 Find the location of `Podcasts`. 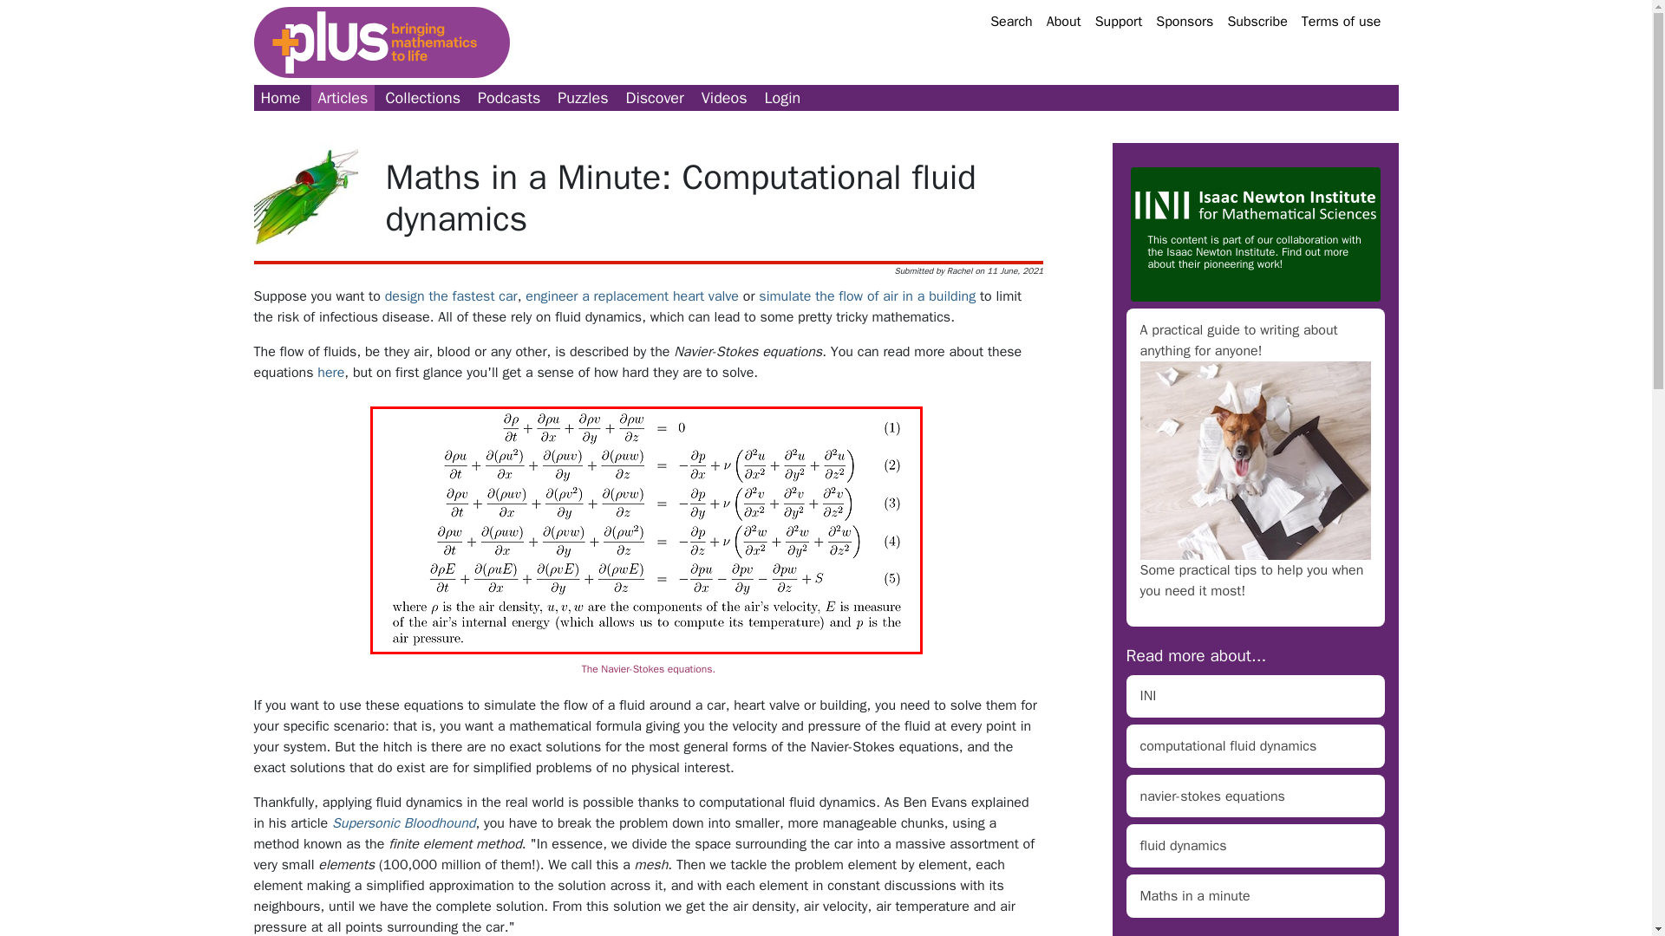

Podcasts is located at coordinates (509, 98).